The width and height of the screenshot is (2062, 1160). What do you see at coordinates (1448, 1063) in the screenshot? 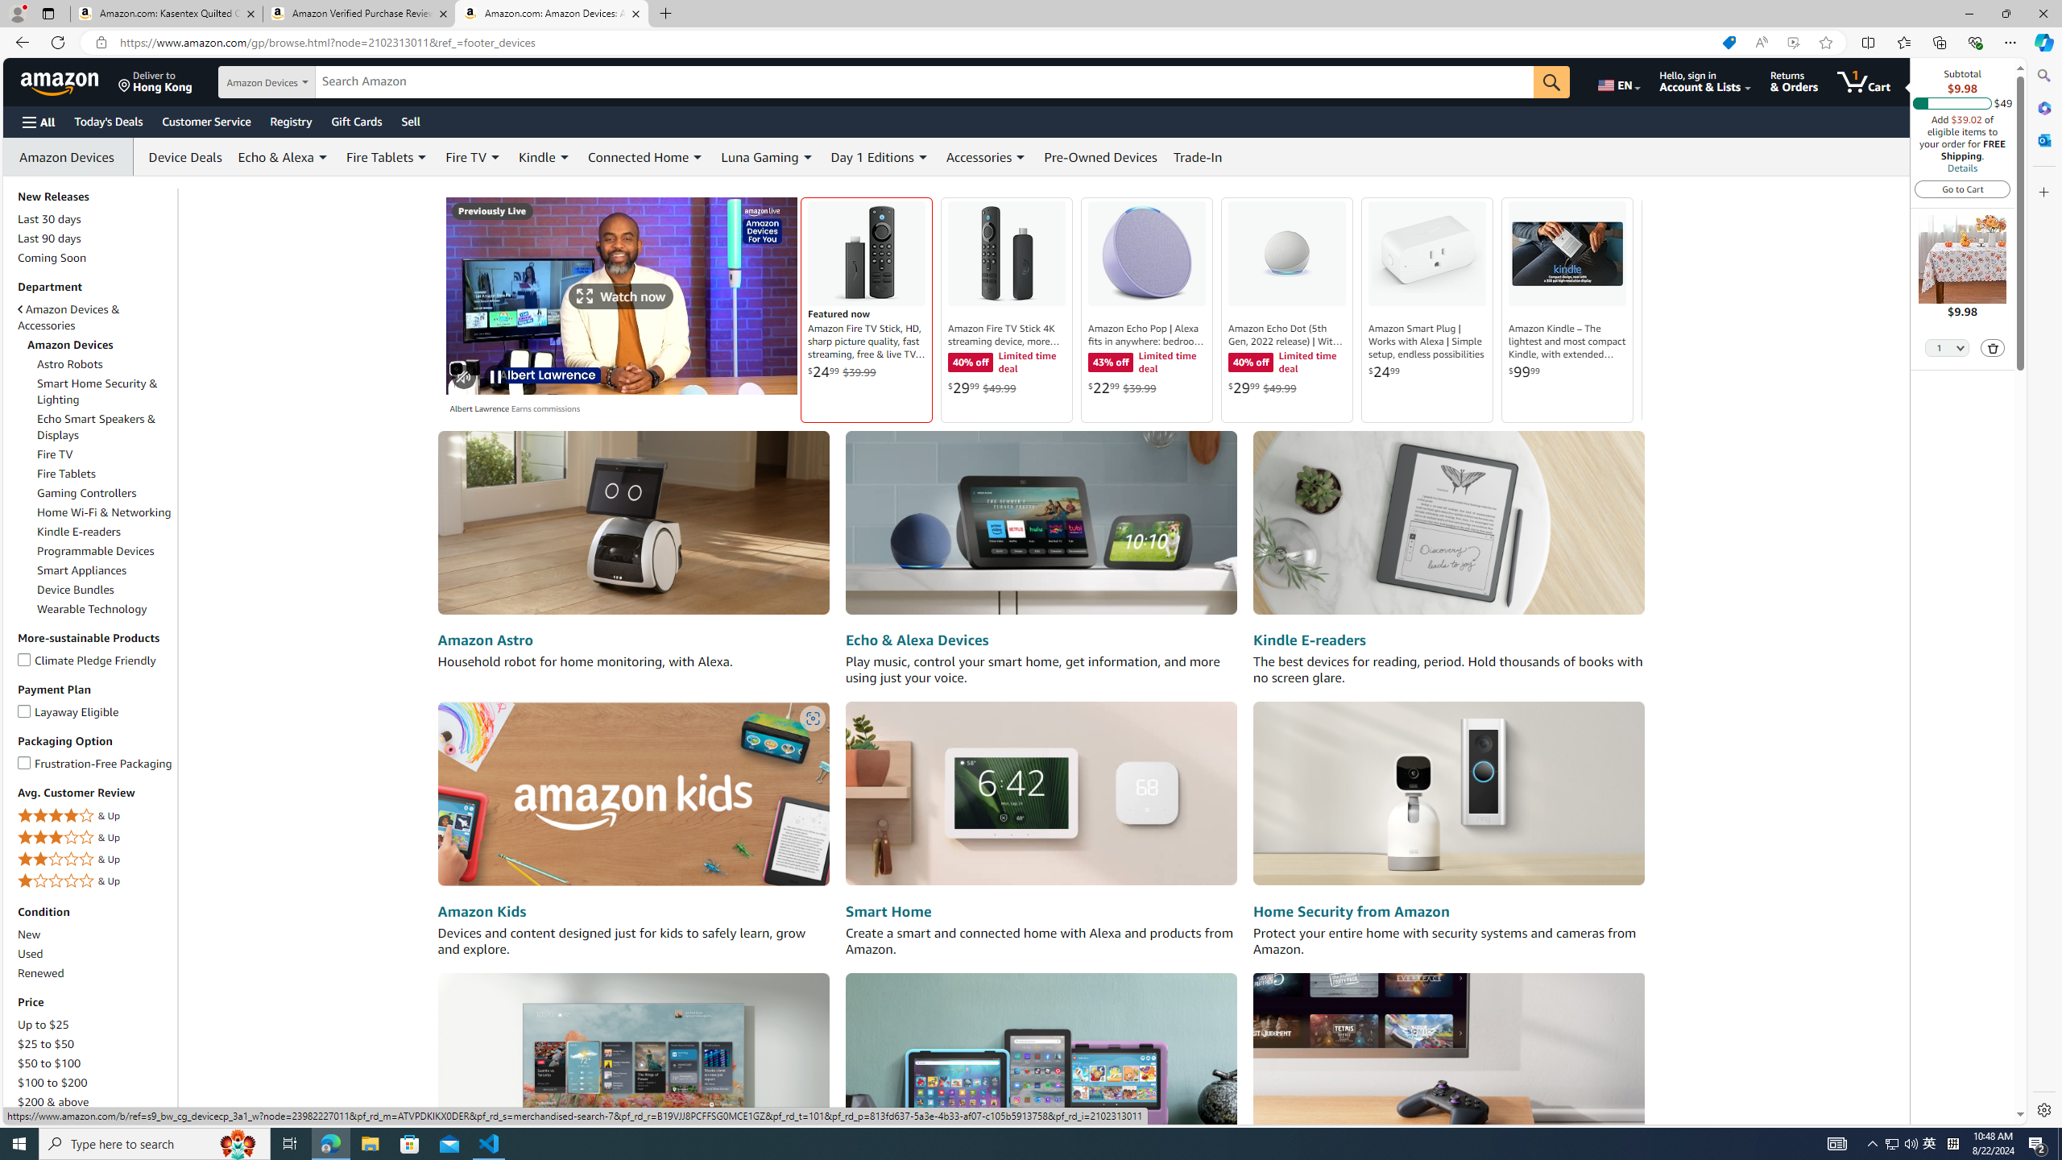
I see `Amazon Luna` at bounding box center [1448, 1063].